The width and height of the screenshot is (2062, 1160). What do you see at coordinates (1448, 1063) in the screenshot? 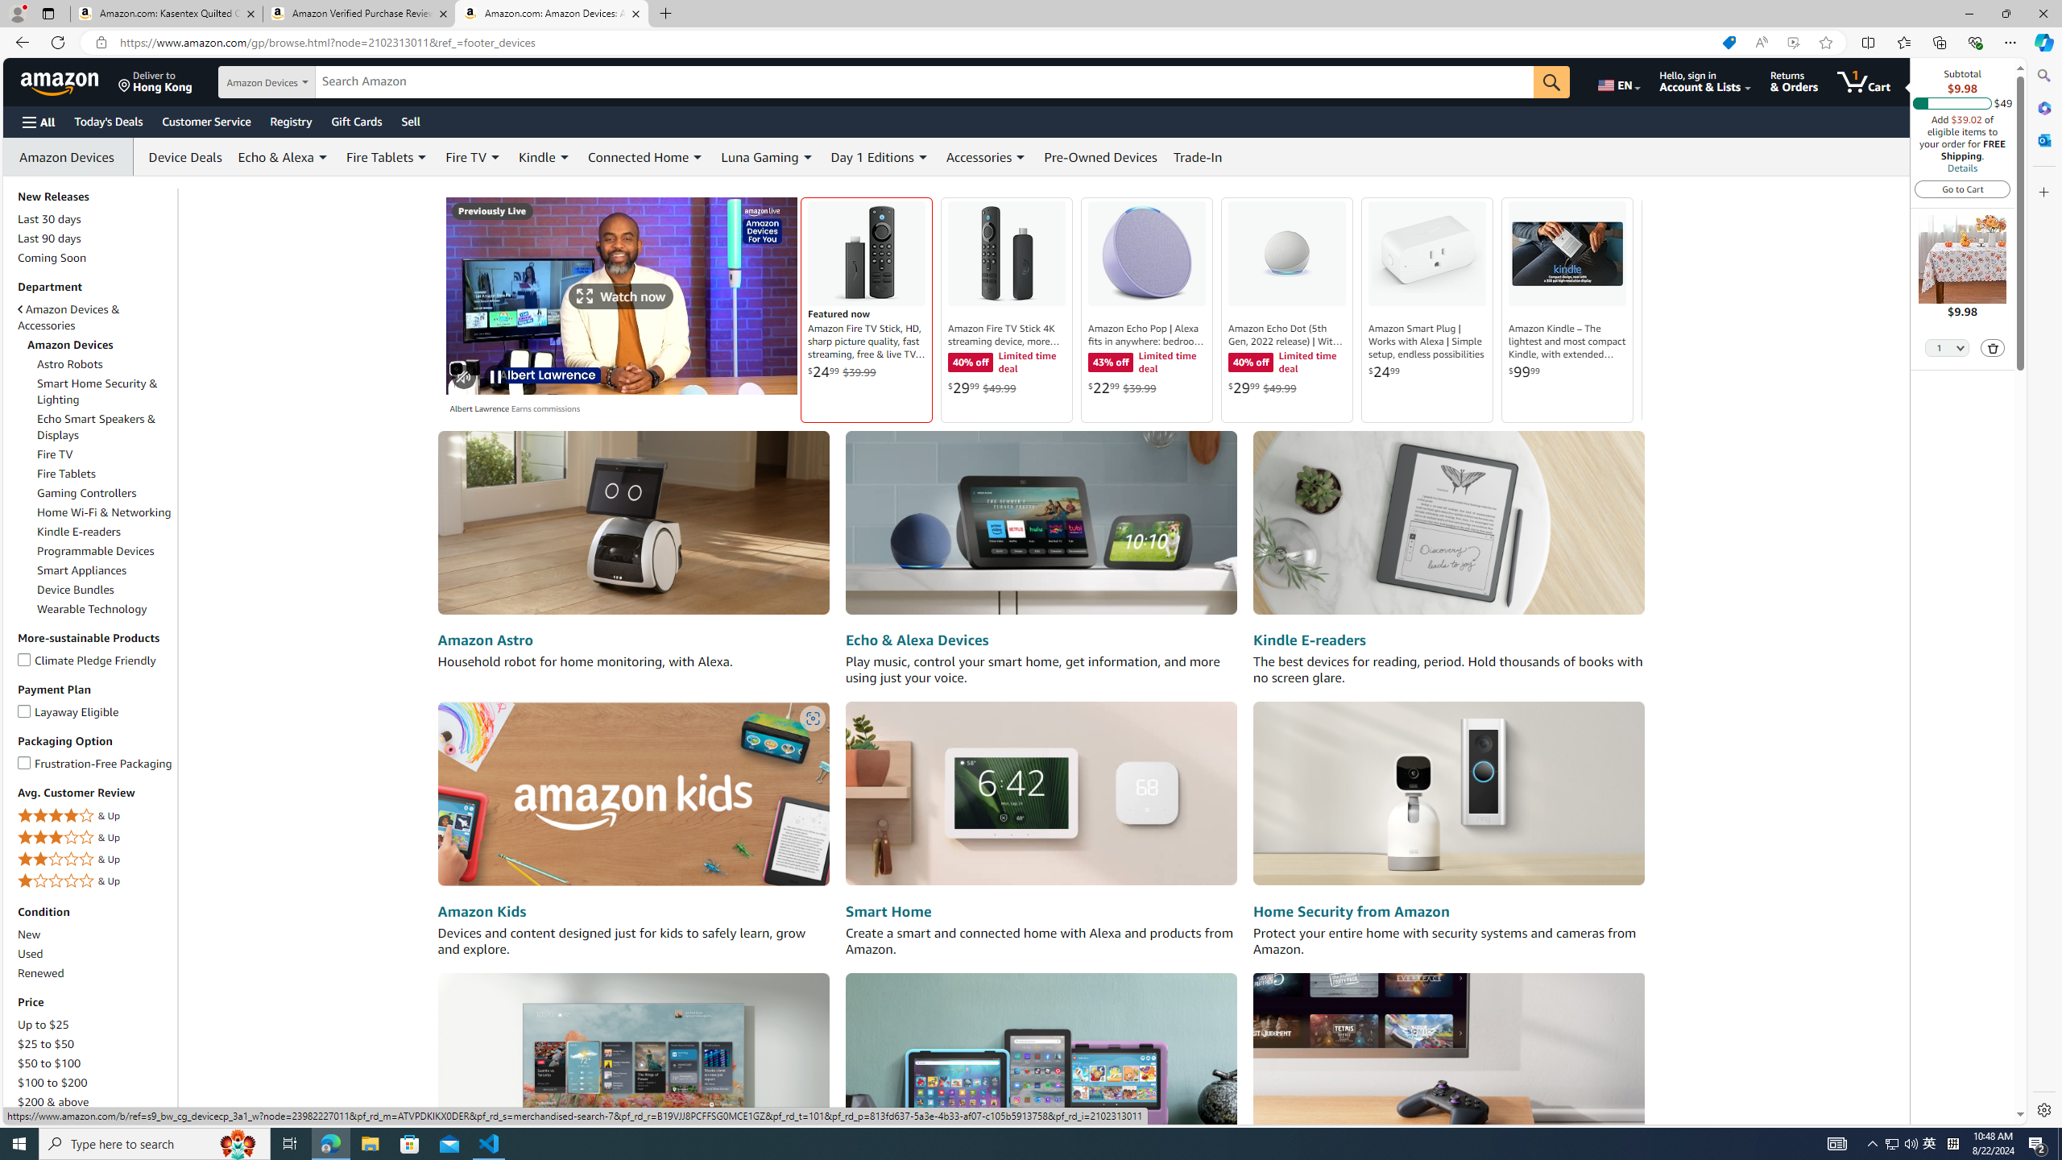
I see `Amazon Luna` at bounding box center [1448, 1063].